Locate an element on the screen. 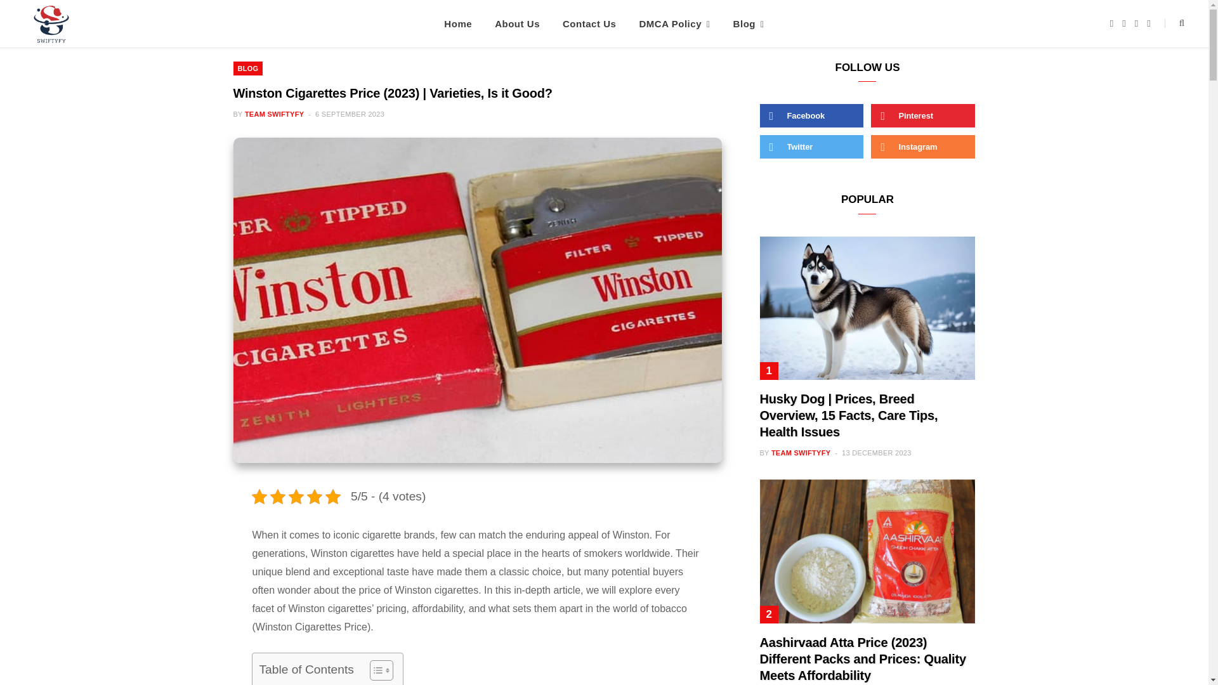 This screenshot has width=1218, height=685. Home is located at coordinates (458, 23).